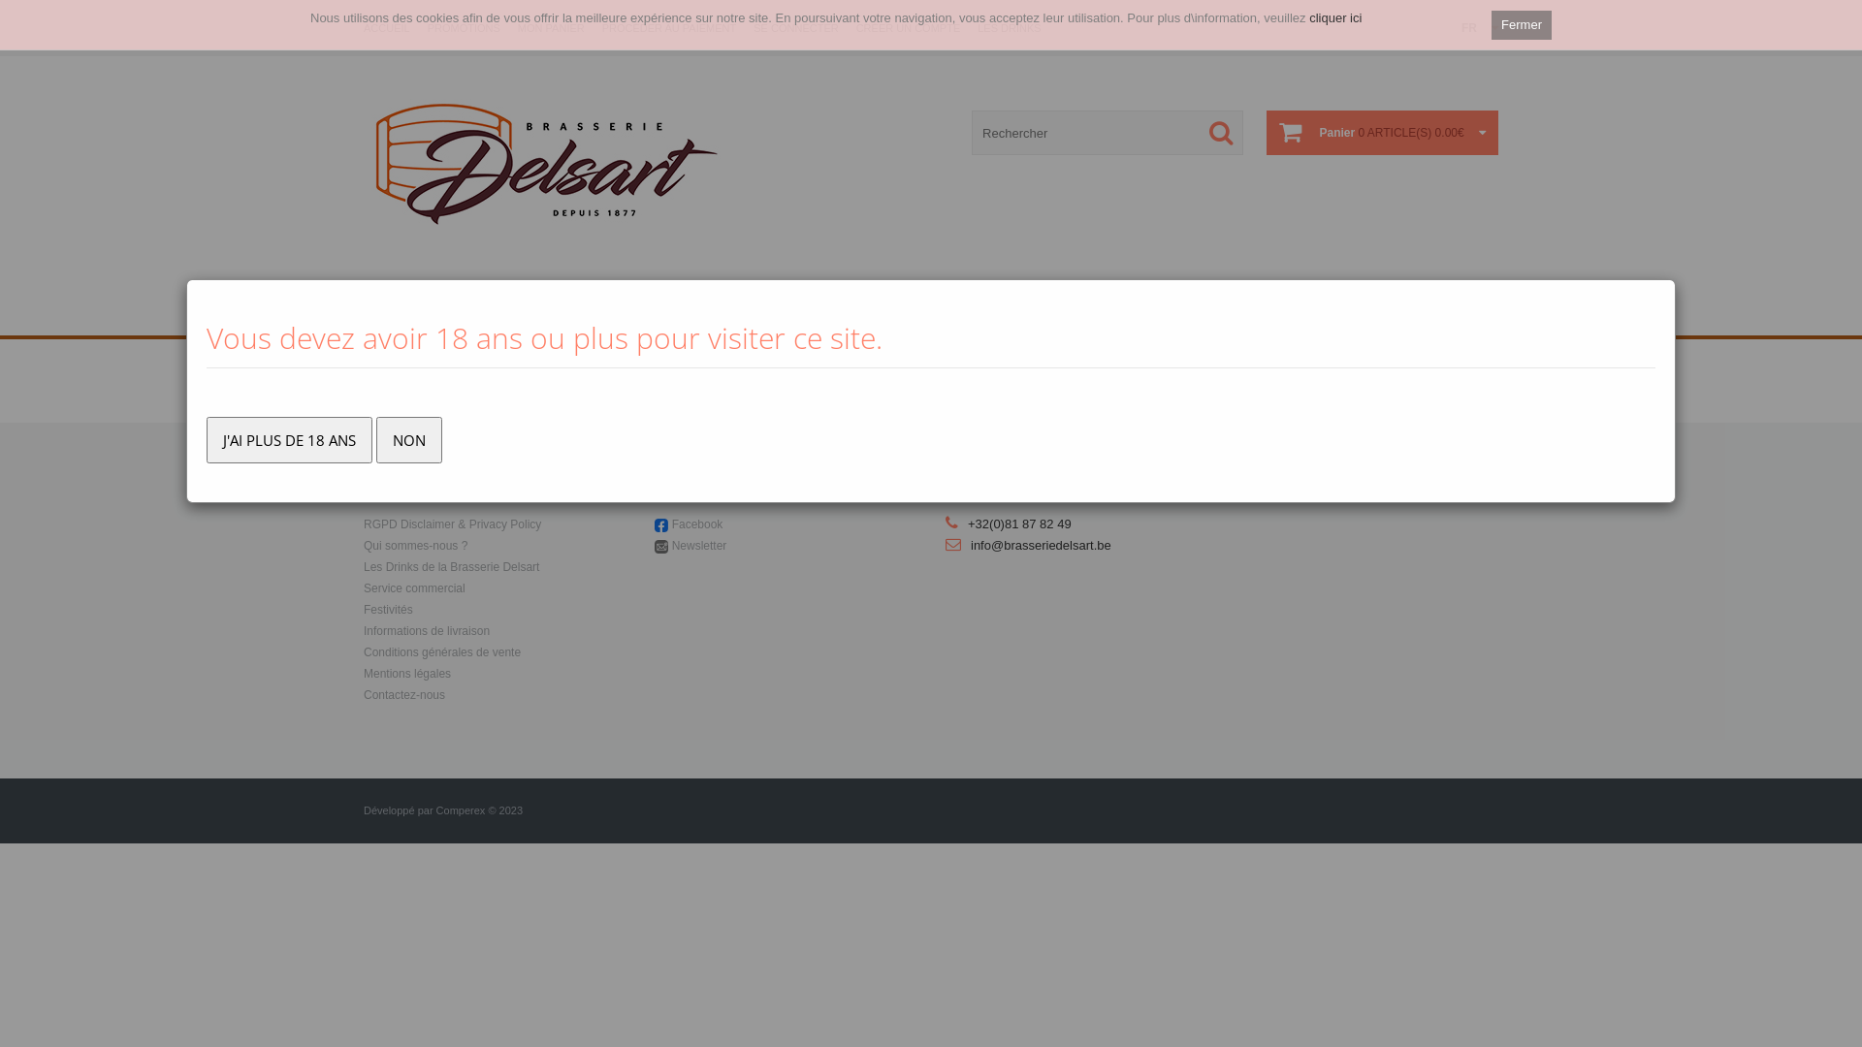 The height and width of the screenshot is (1047, 1862). What do you see at coordinates (452, 524) in the screenshot?
I see `RGPD Disclaimer & Privacy Policy` at bounding box center [452, 524].